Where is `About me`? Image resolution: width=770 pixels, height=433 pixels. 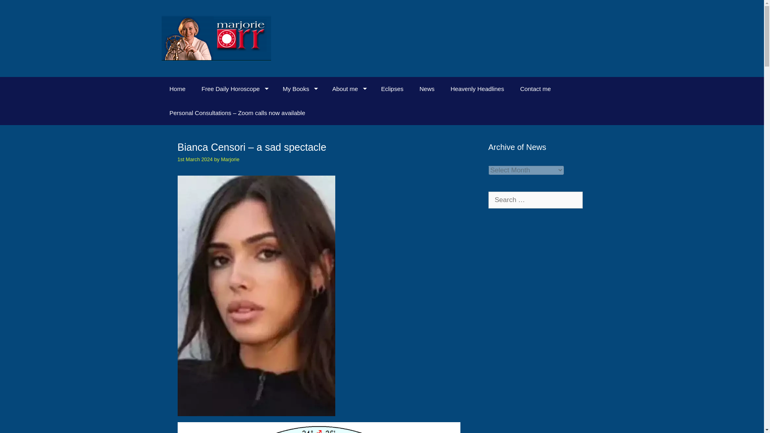
About me is located at coordinates (348, 89).